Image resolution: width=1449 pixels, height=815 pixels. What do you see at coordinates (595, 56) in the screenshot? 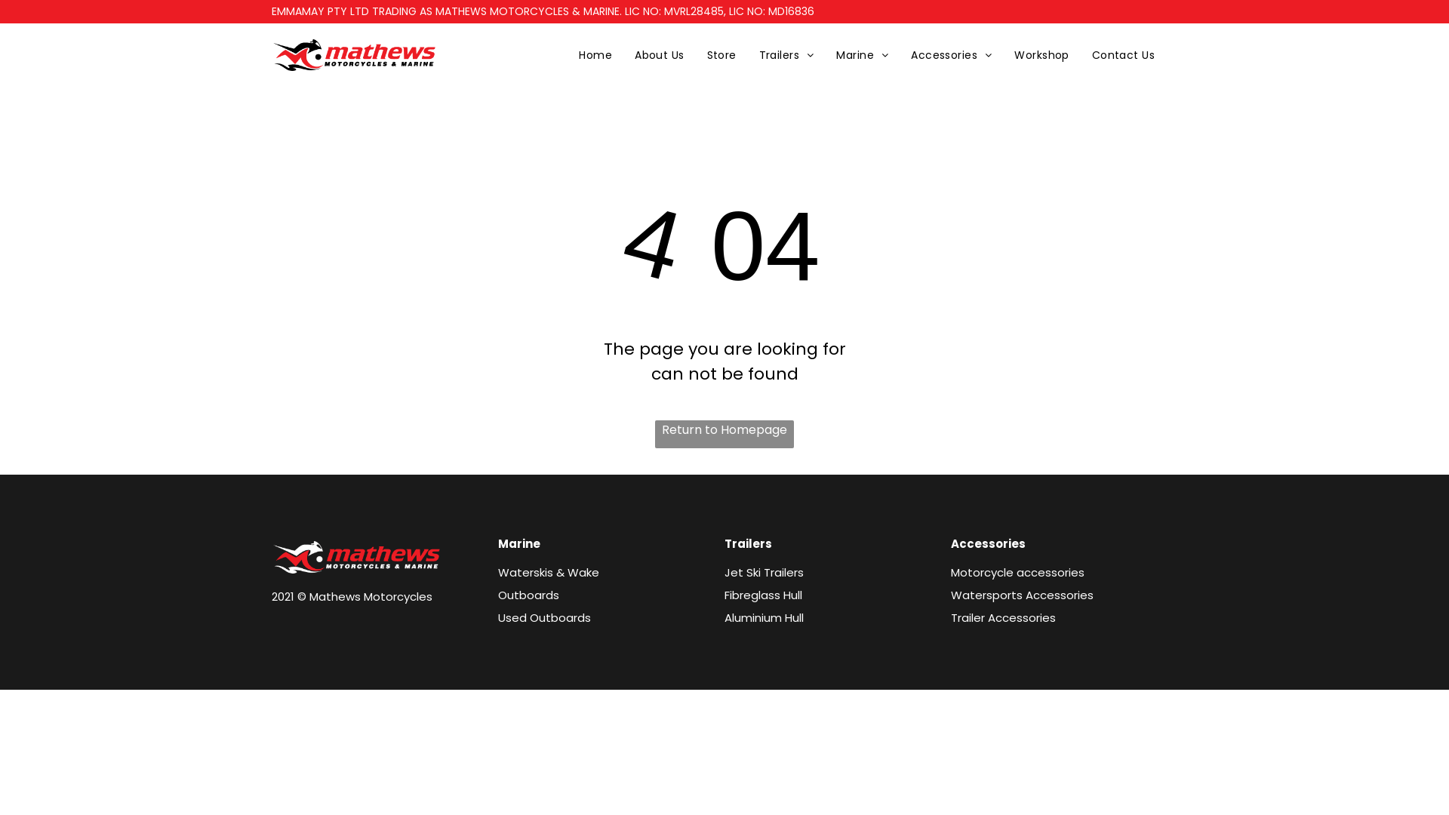
I see `Home` at bounding box center [595, 56].